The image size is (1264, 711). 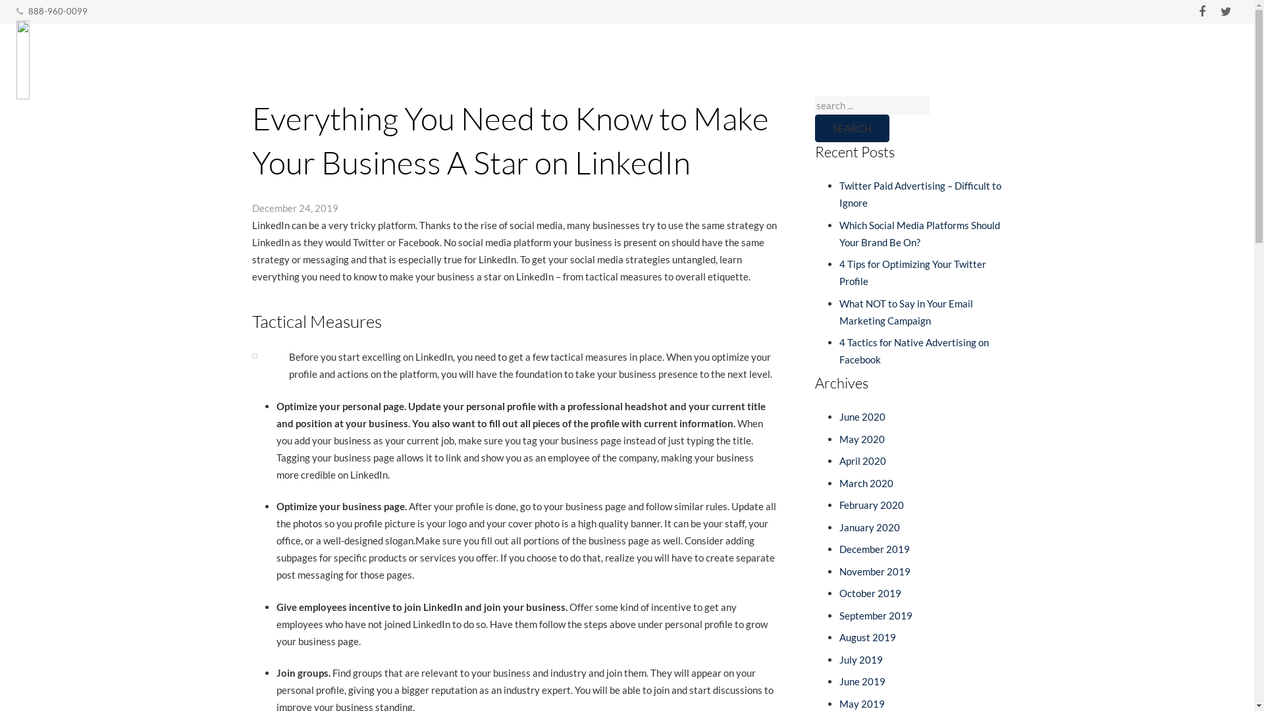 I want to click on May 2020, so click(x=862, y=439).